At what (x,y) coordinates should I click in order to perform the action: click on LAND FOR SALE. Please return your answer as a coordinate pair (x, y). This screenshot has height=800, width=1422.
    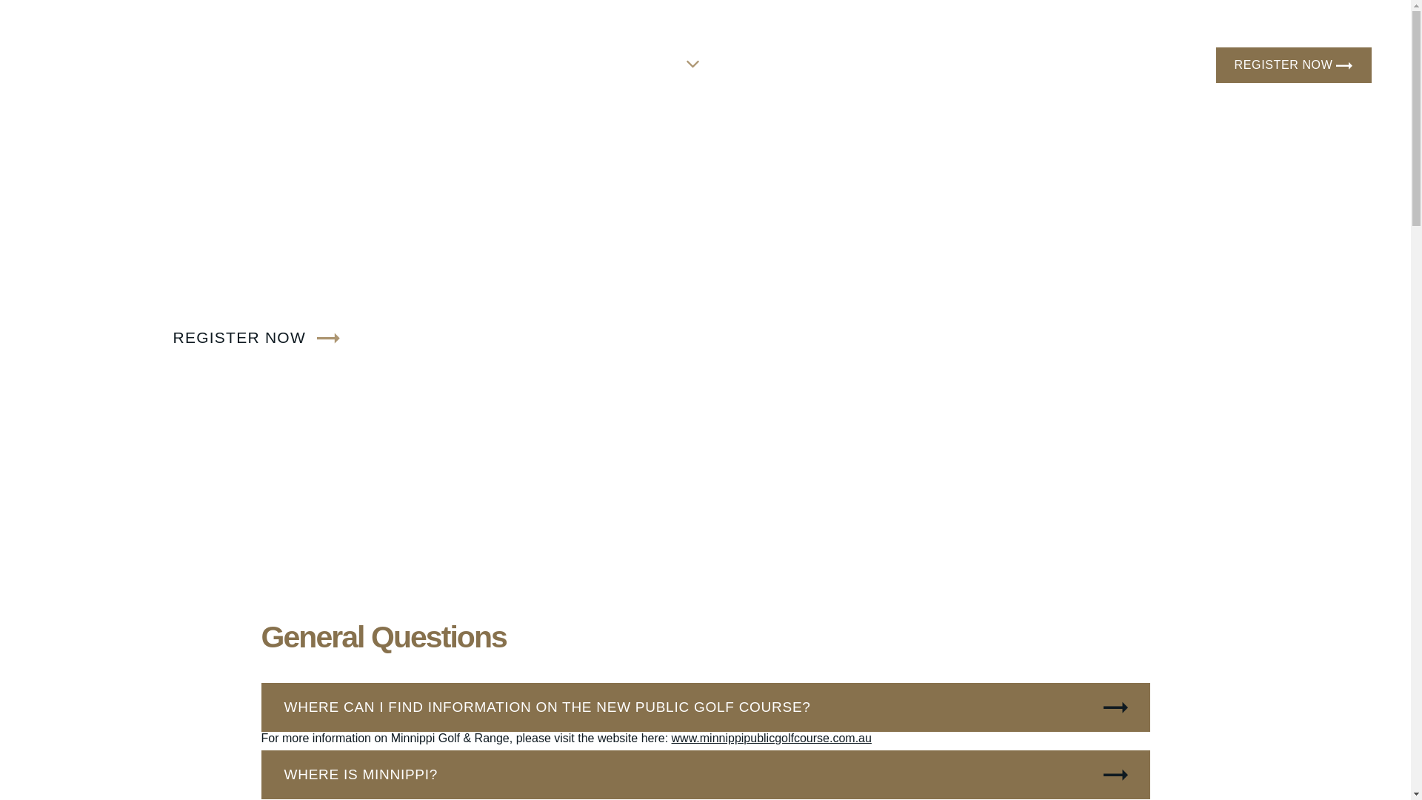
    Looking at the image, I should click on (782, 64).